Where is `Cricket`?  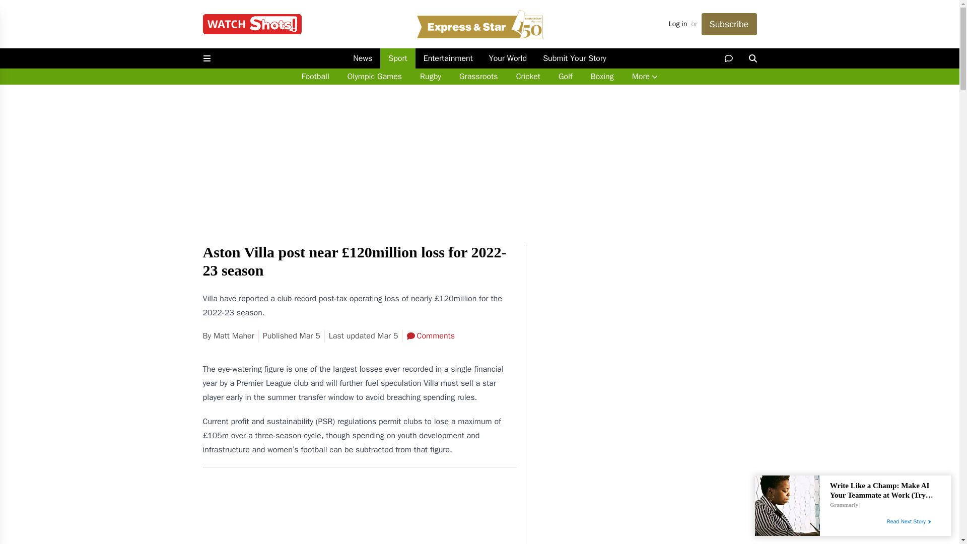
Cricket is located at coordinates (528, 77).